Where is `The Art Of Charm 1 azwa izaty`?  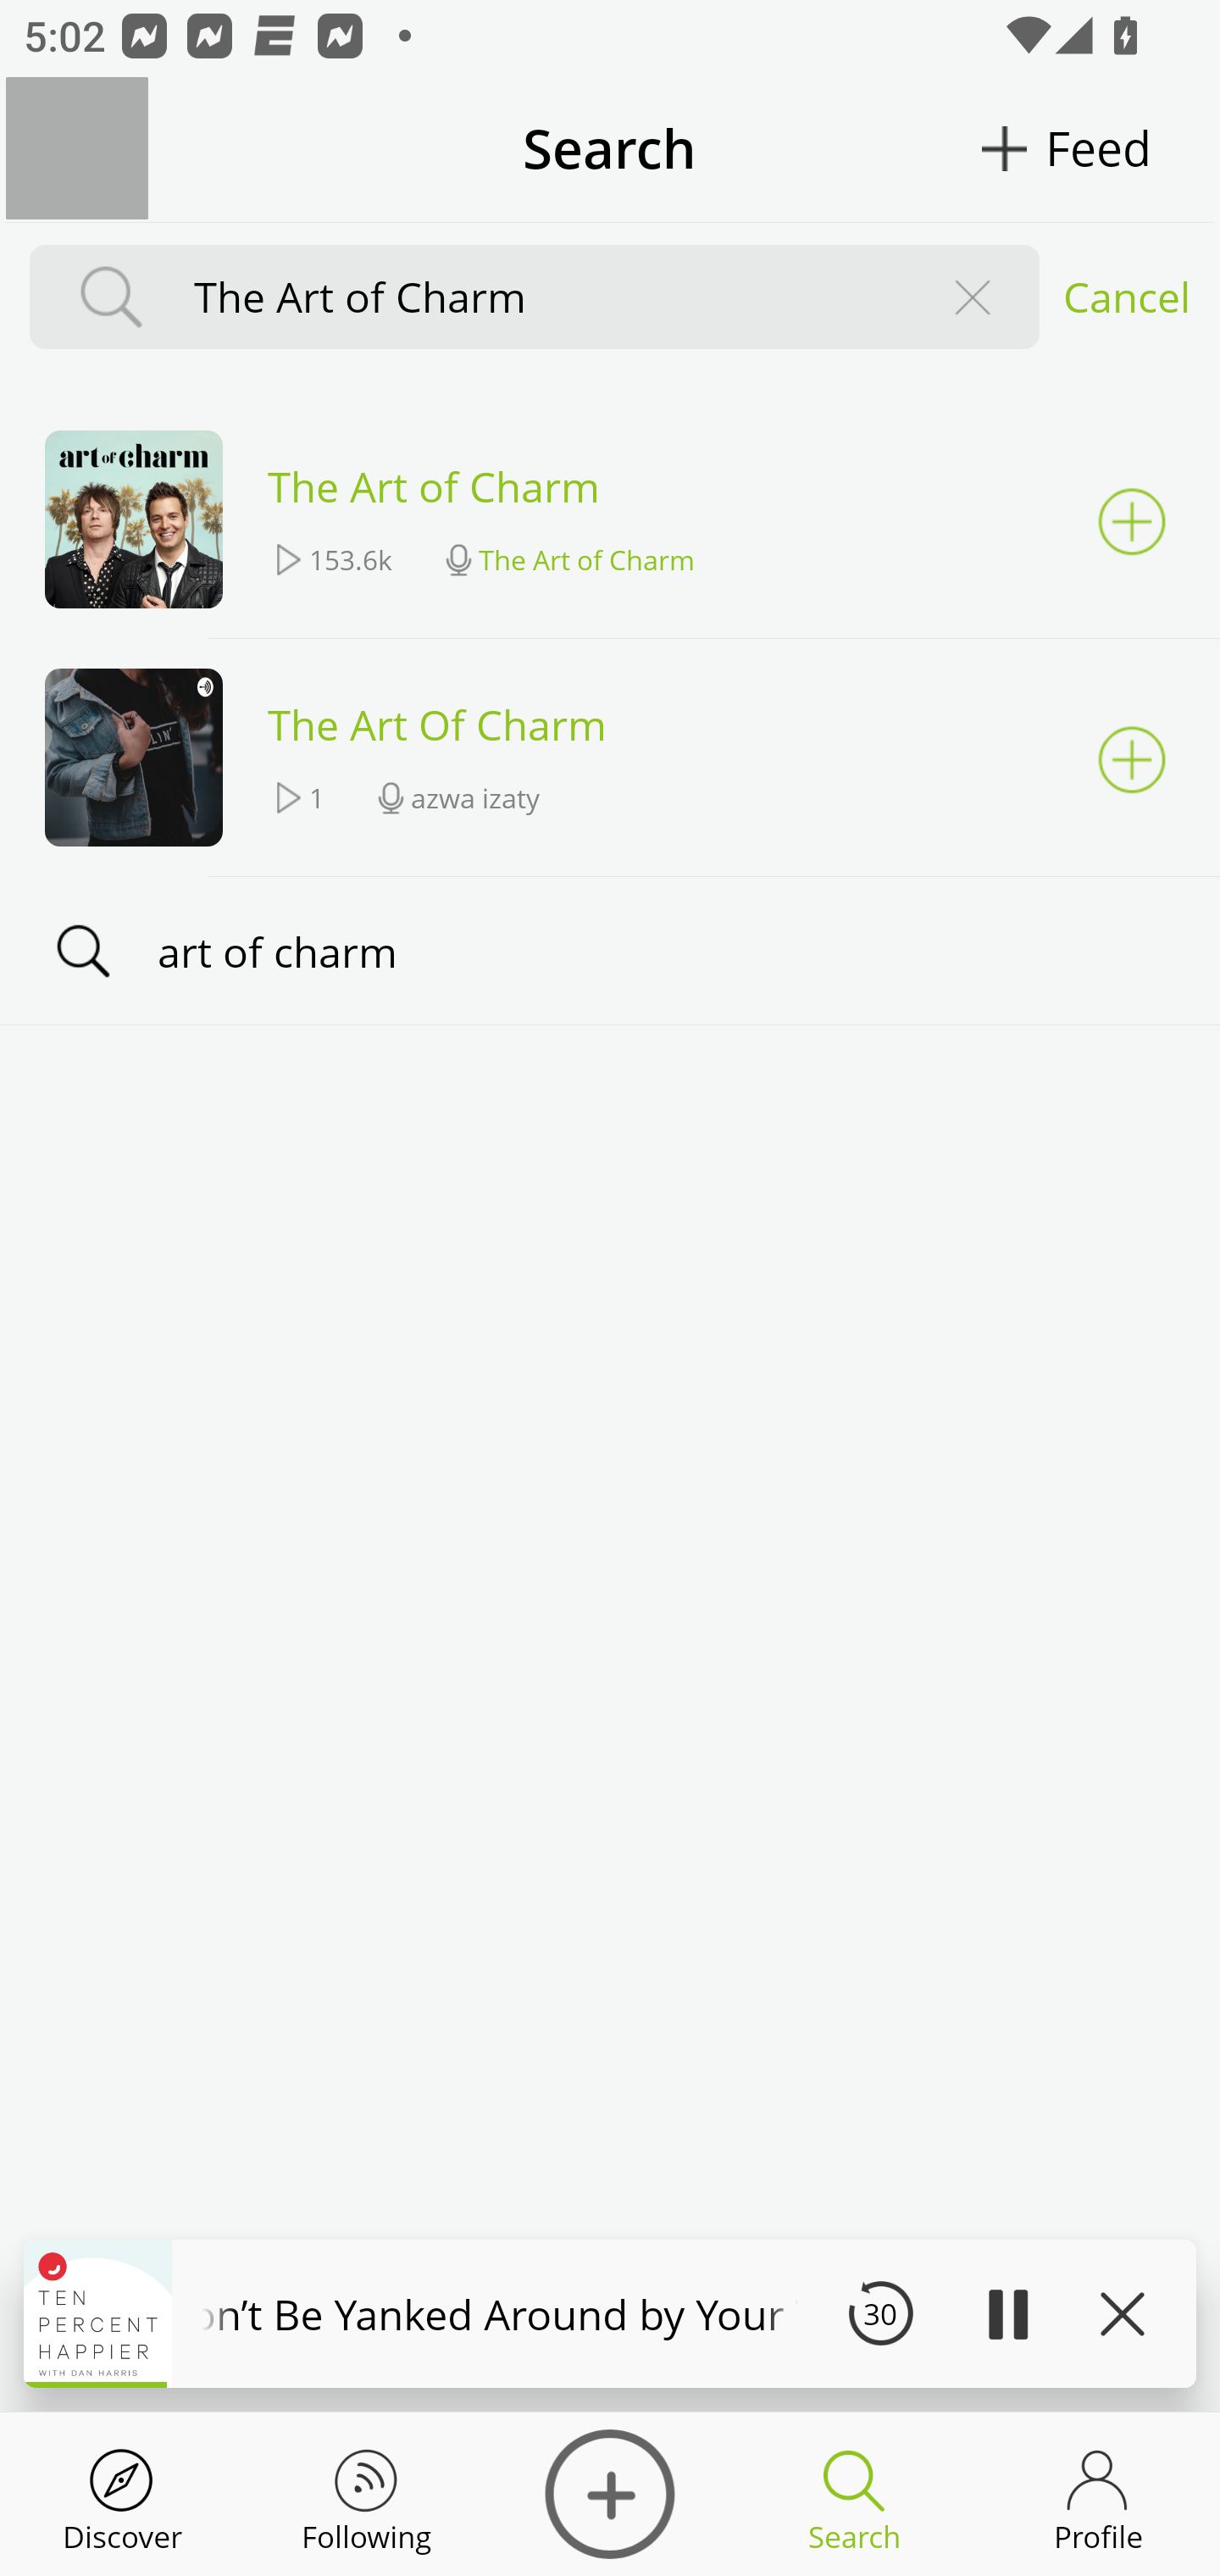
The Art Of Charm 1 azwa izaty is located at coordinates (610, 757).